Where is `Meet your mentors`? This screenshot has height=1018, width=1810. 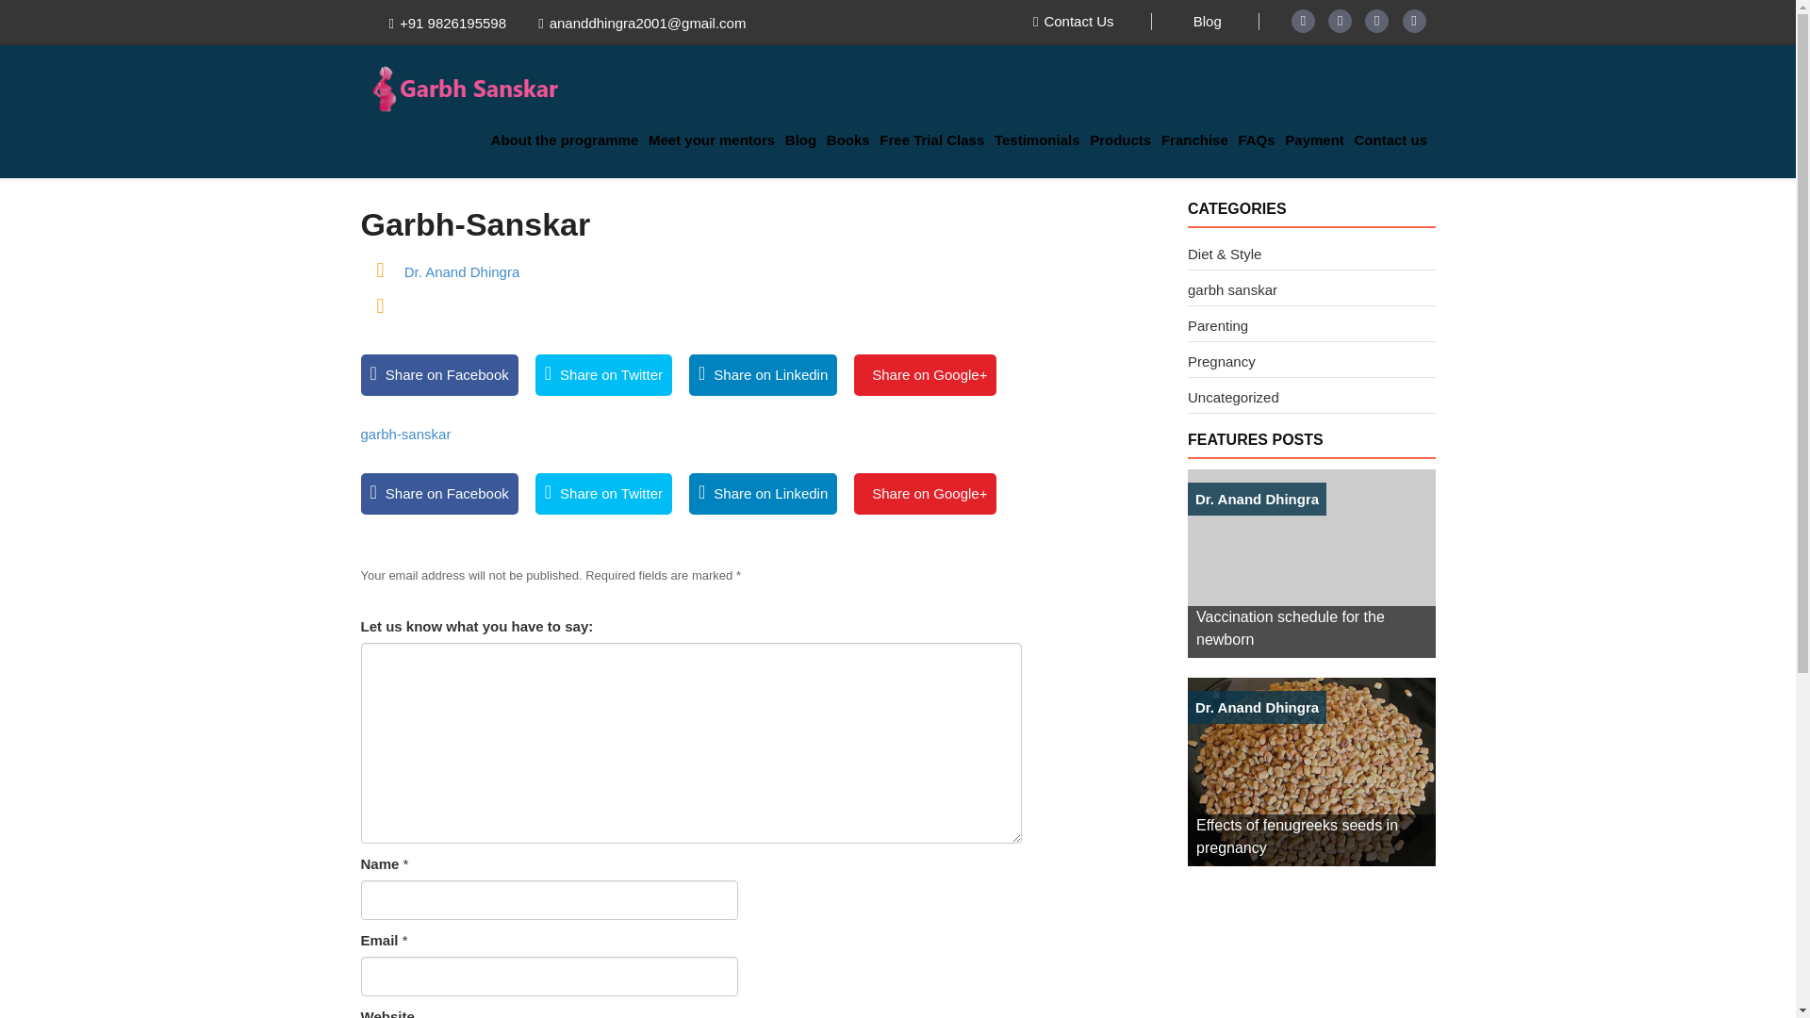
Meet your mentors is located at coordinates (716, 140).